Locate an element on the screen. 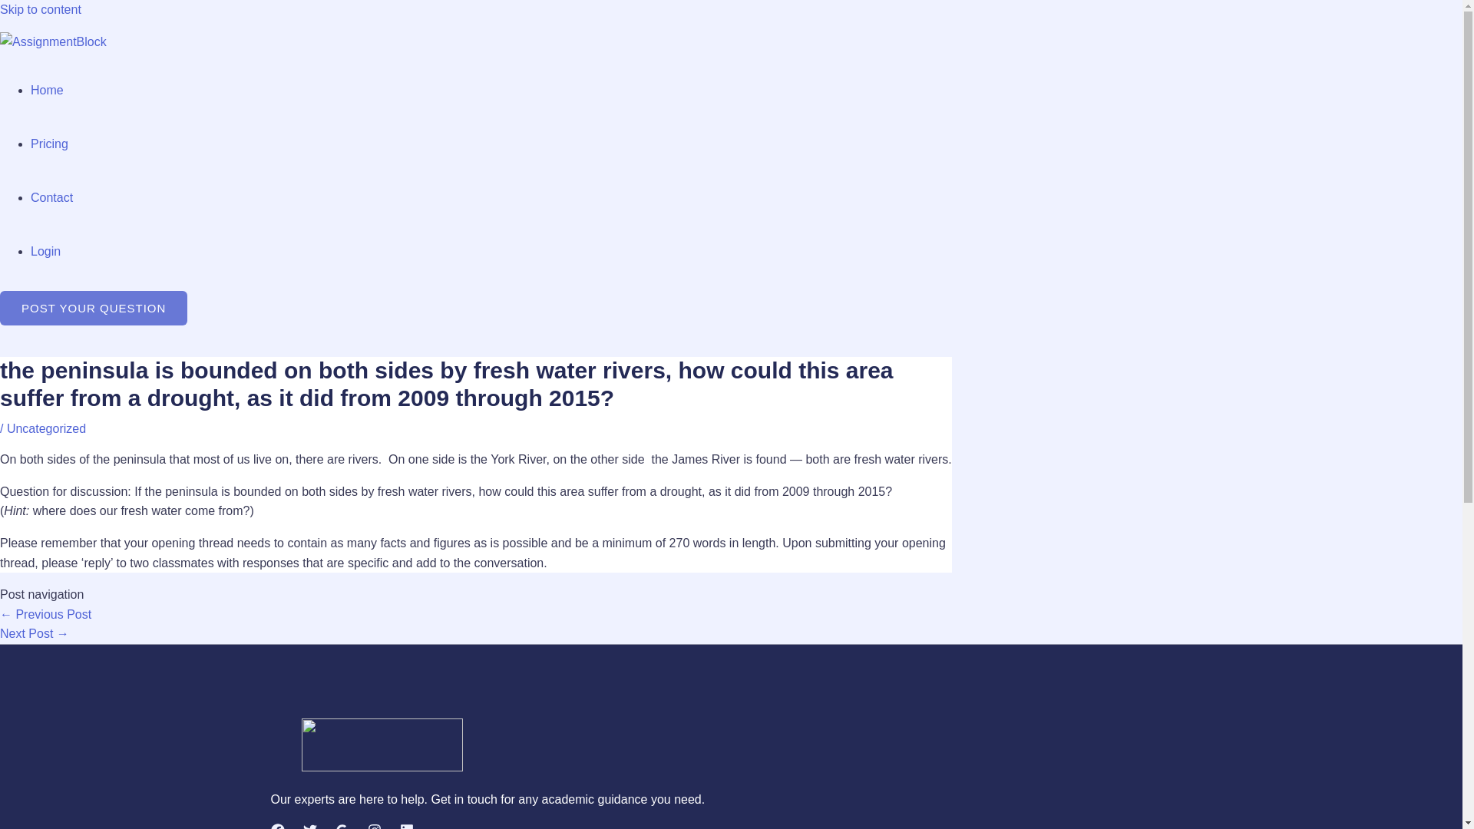 Image resolution: width=1474 pixels, height=829 pixels. Pricing is located at coordinates (49, 144).